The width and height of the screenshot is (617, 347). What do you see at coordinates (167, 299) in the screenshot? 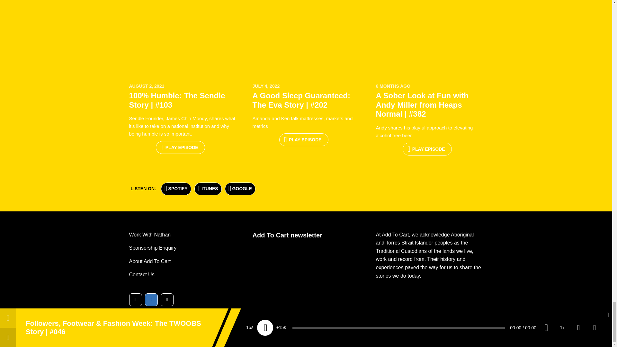
I see `Facebook` at bounding box center [167, 299].